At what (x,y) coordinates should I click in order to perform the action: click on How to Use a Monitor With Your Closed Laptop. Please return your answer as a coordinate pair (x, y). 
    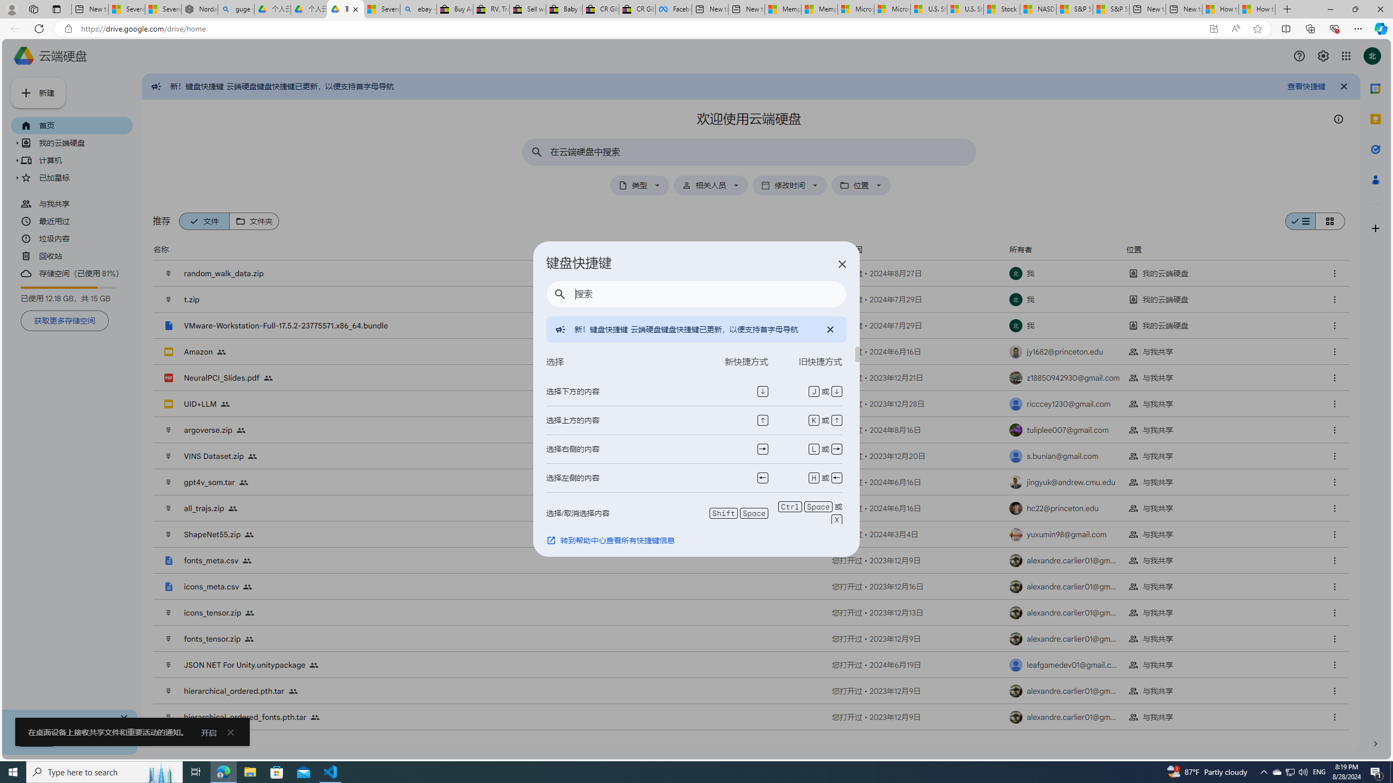
    Looking at the image, I should click on (1257, 9).